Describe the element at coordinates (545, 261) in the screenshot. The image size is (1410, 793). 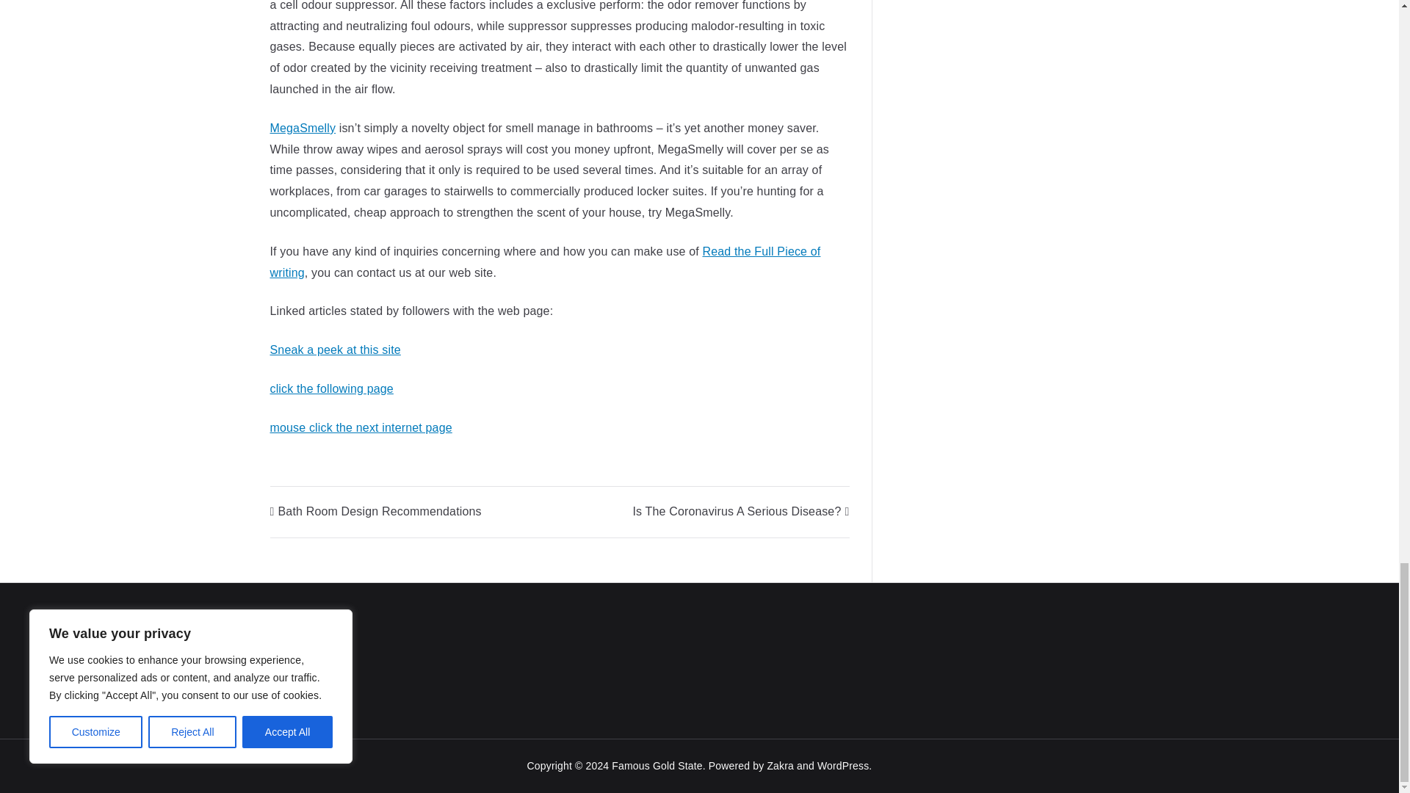
I see `Read the Full Piece of writing` at that location.